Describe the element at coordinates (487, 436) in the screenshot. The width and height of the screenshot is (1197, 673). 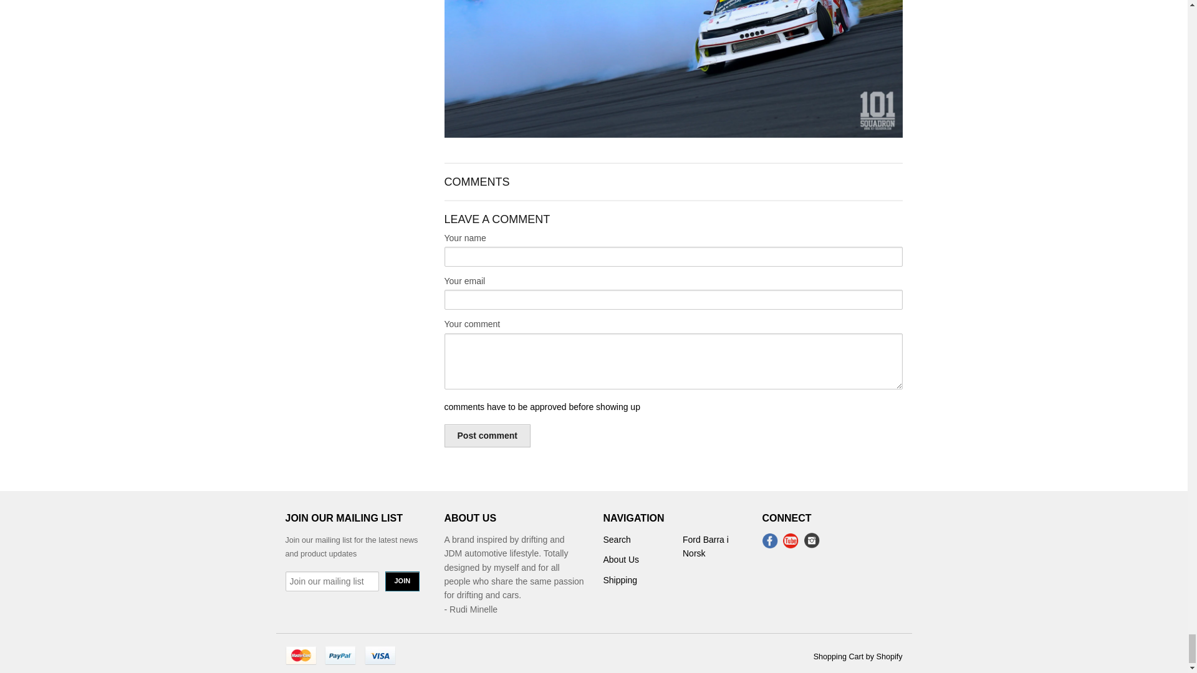
I see `Post comment` at that location.